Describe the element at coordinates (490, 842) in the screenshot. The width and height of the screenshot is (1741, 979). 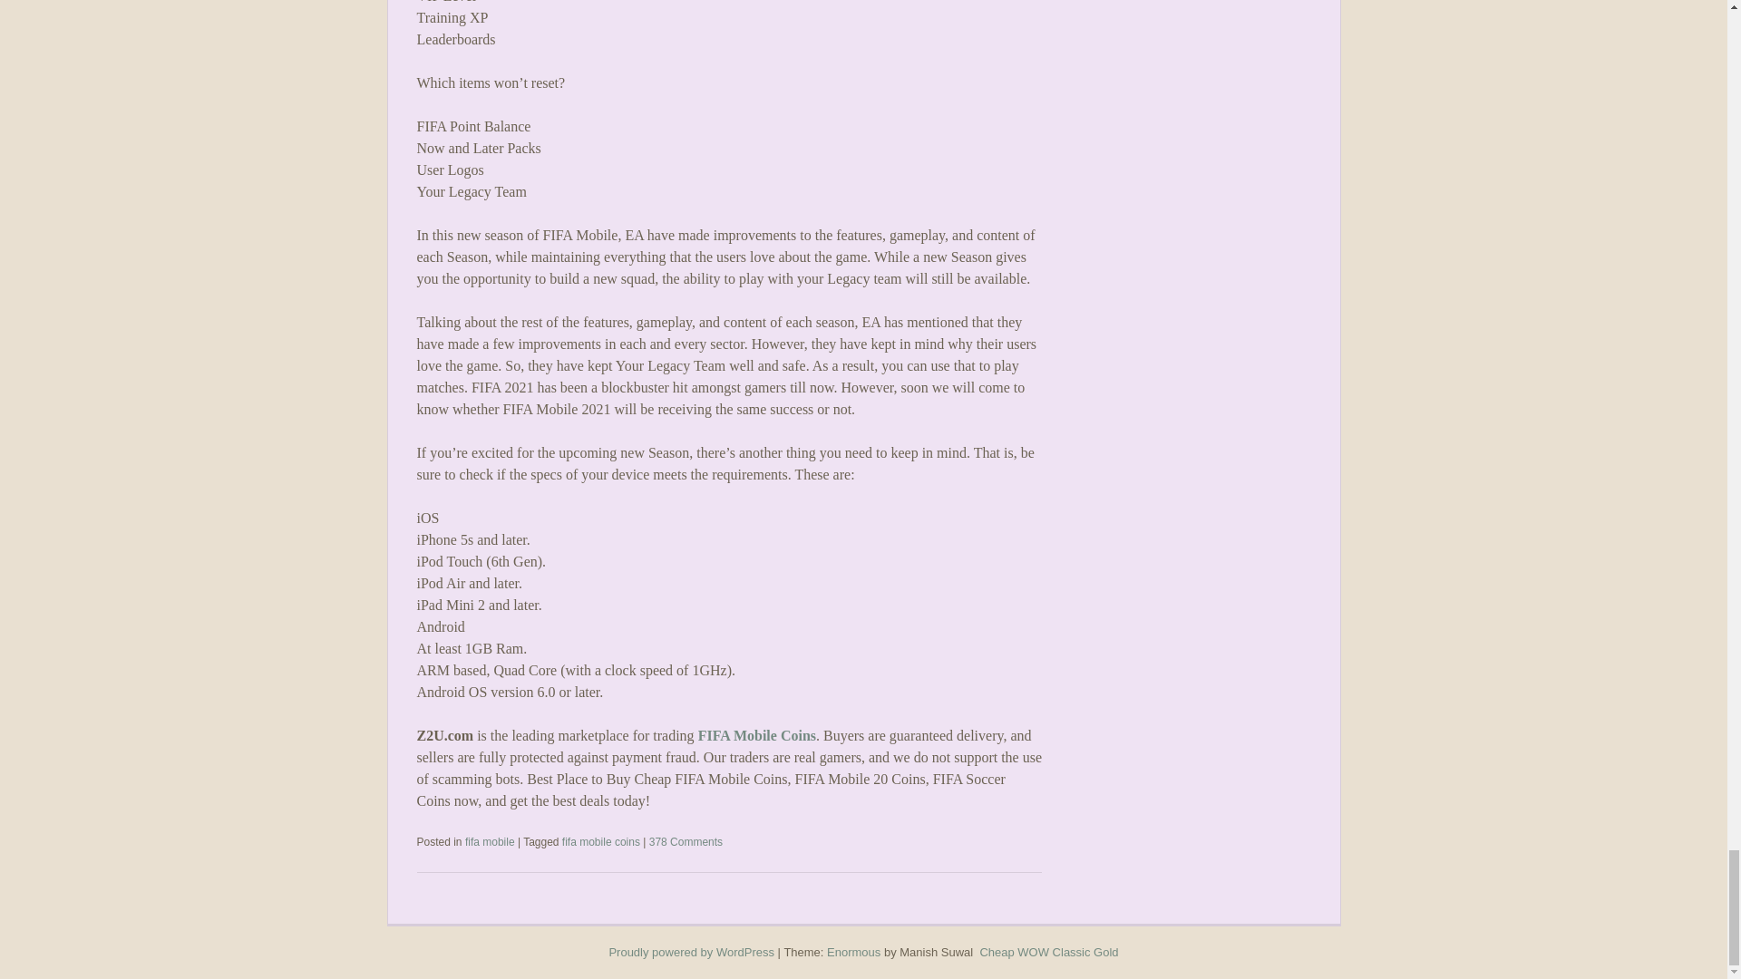
I see `fifa mobile` at that location.